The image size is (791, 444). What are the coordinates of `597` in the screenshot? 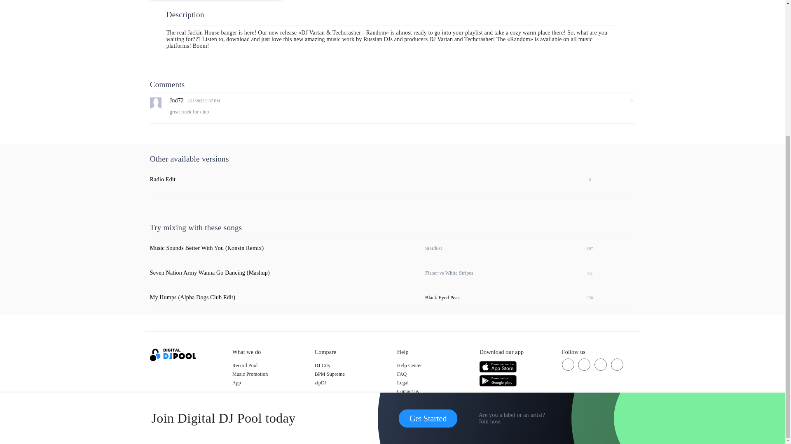 It's located at (585, 248).